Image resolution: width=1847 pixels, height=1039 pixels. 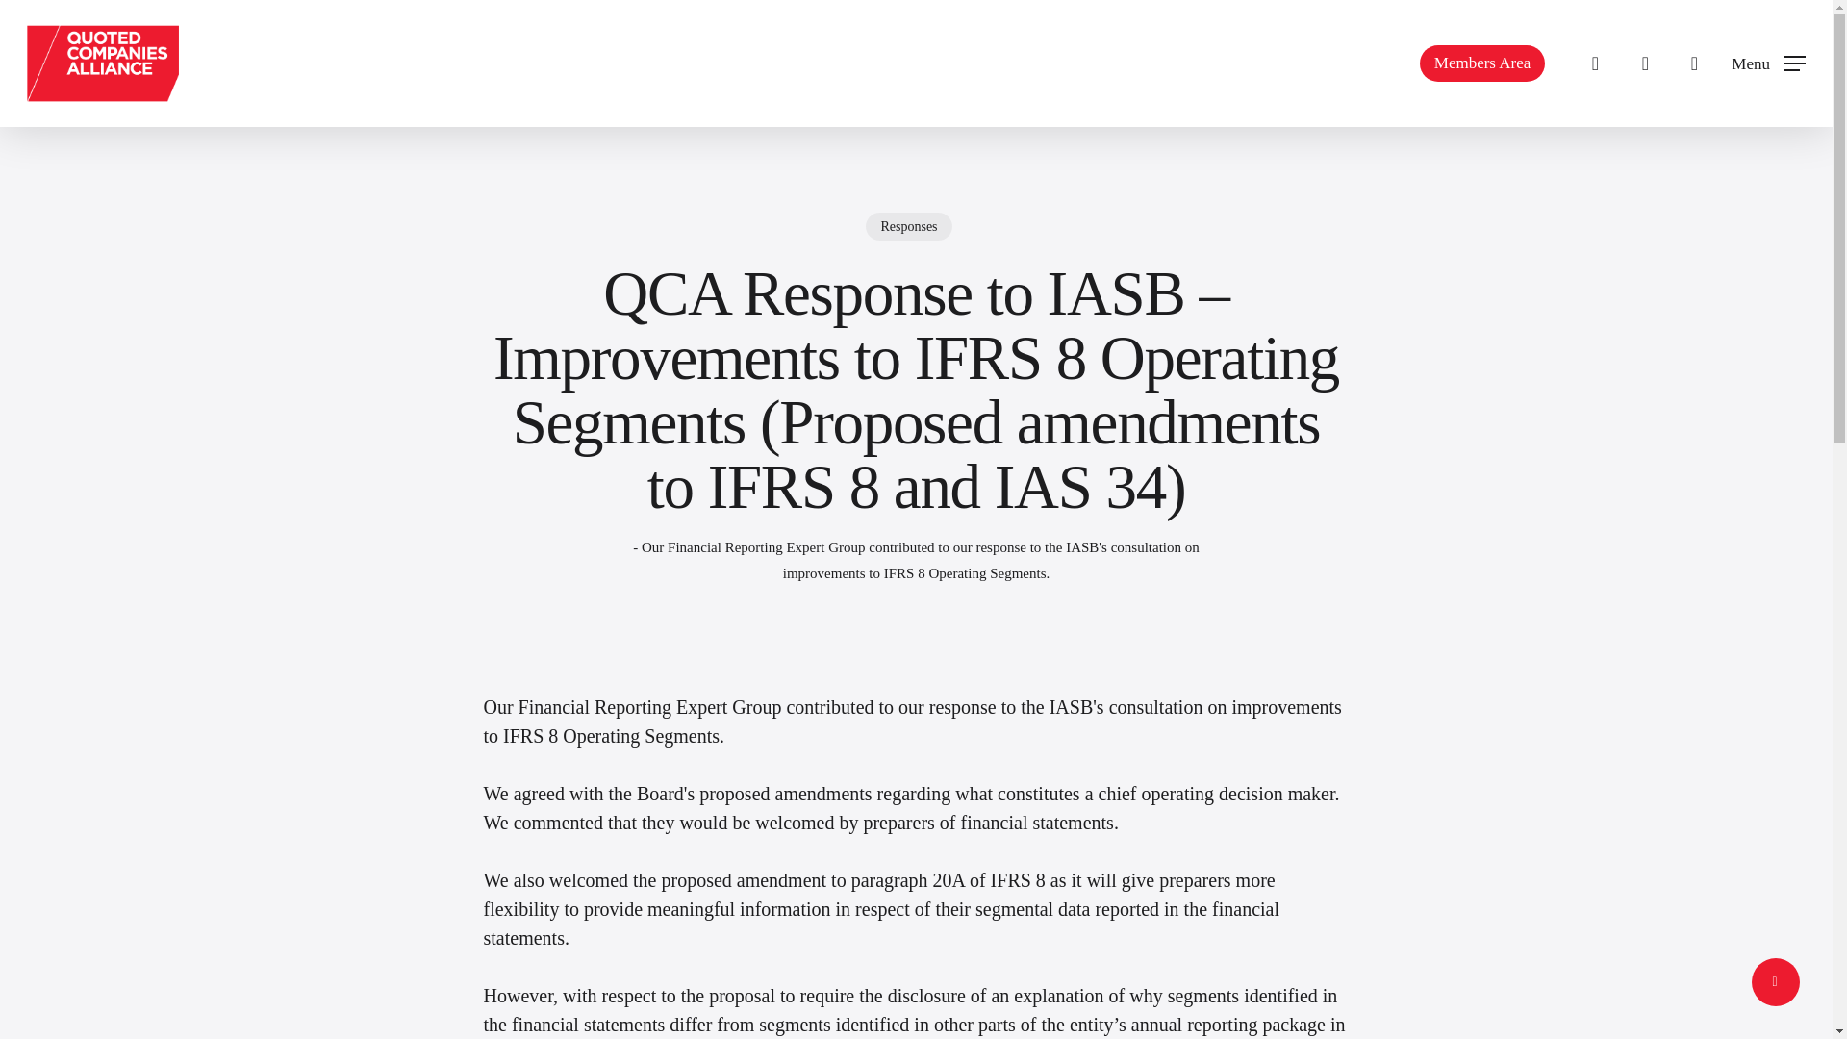 What do you see at coordinates (1768, 63) in the screenshot?
I see `Menu` at bounding box center [1768, 63].